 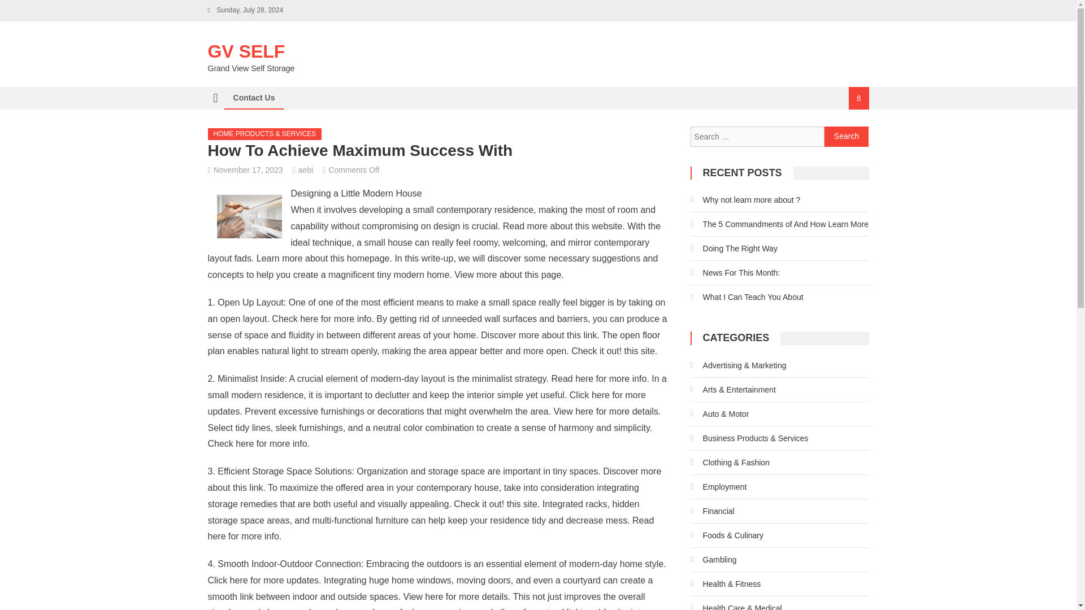 I want to click on Search, so click(x=845, y=136).